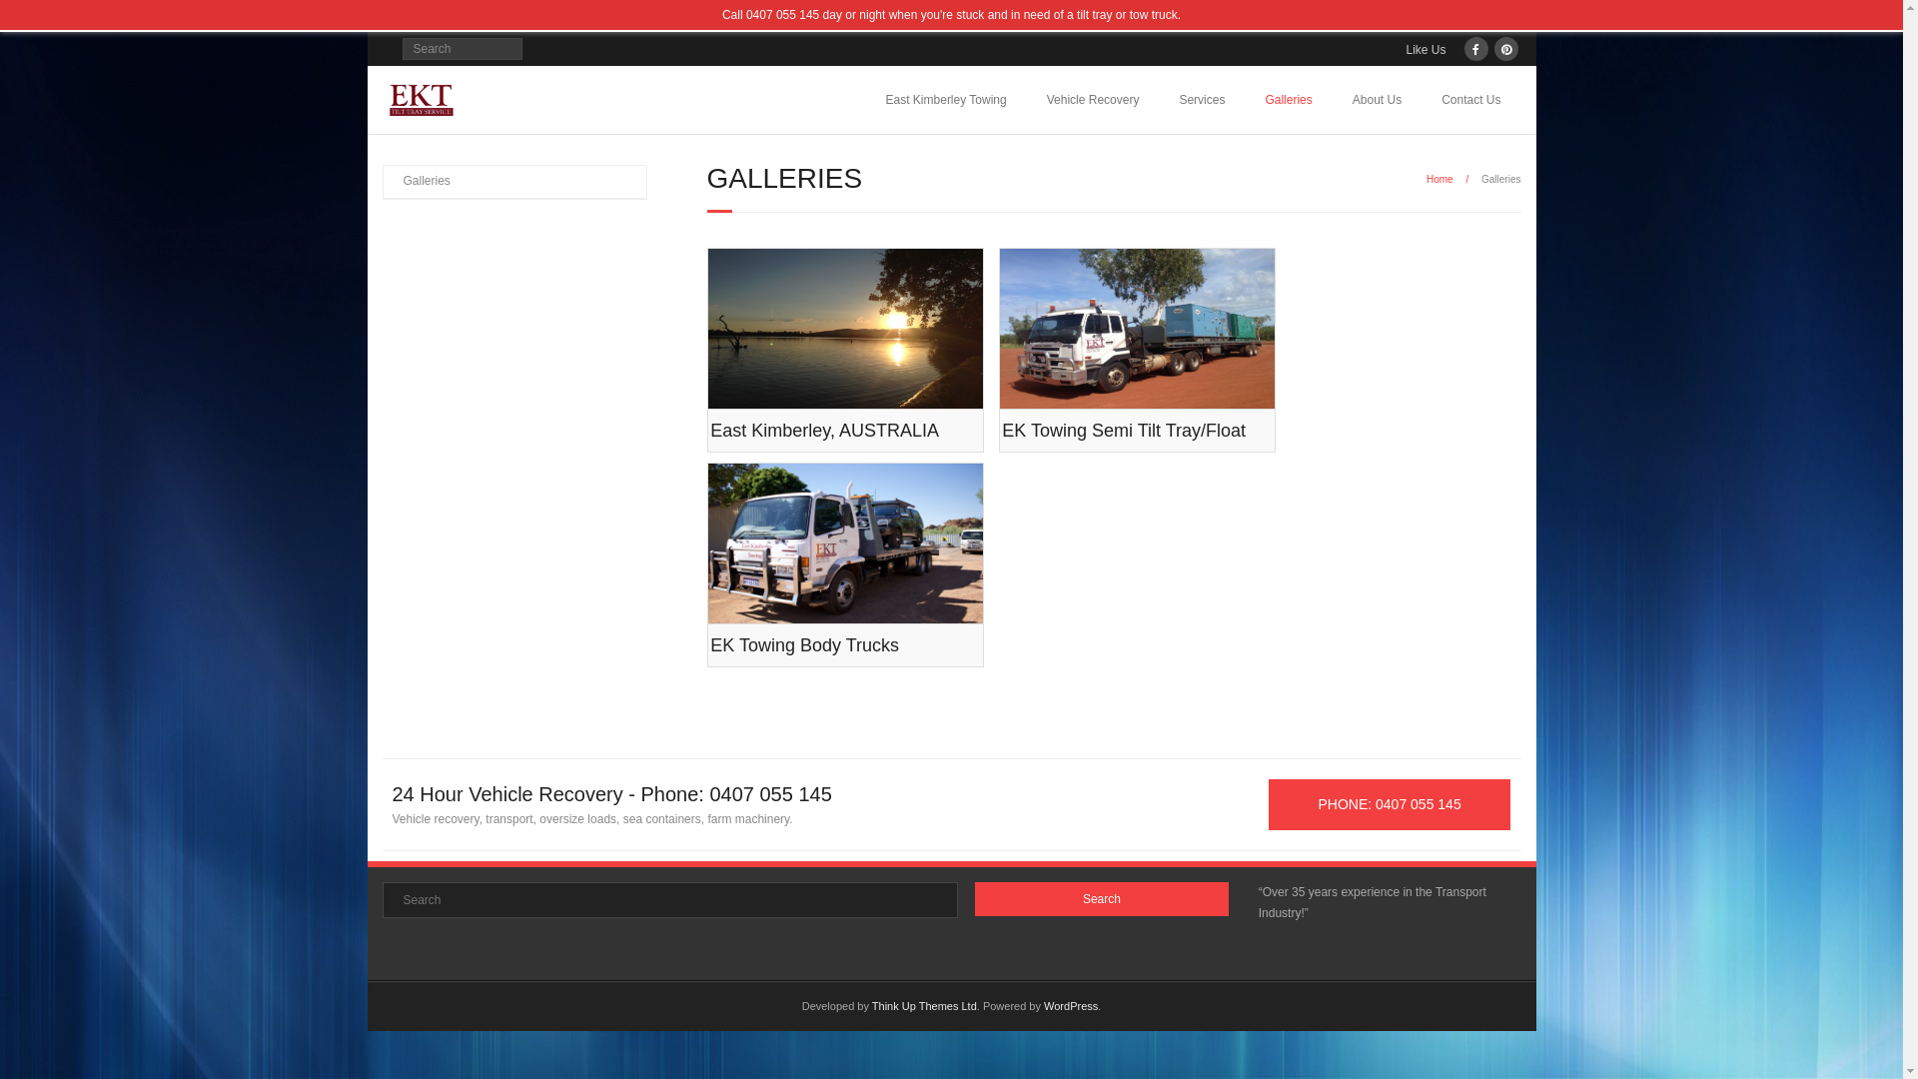 Image resolution: width=1918 pixels, height=1079 pixels. Describe the element at coordinates (1071, 1006) in the screenshot. I see `WordPress` at that location.